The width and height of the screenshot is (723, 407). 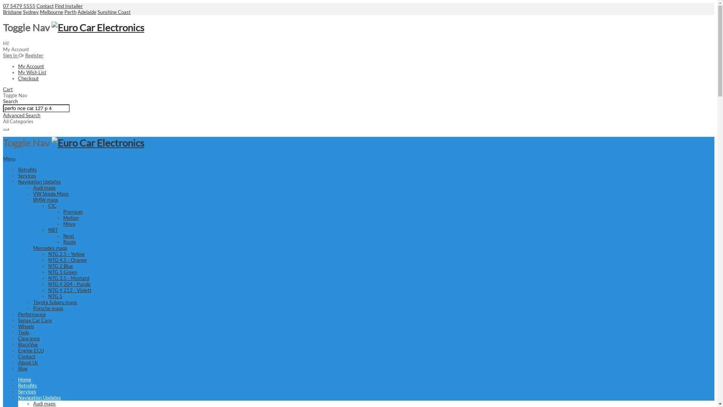 I want to click on Tools, so click(x=24, y=332).